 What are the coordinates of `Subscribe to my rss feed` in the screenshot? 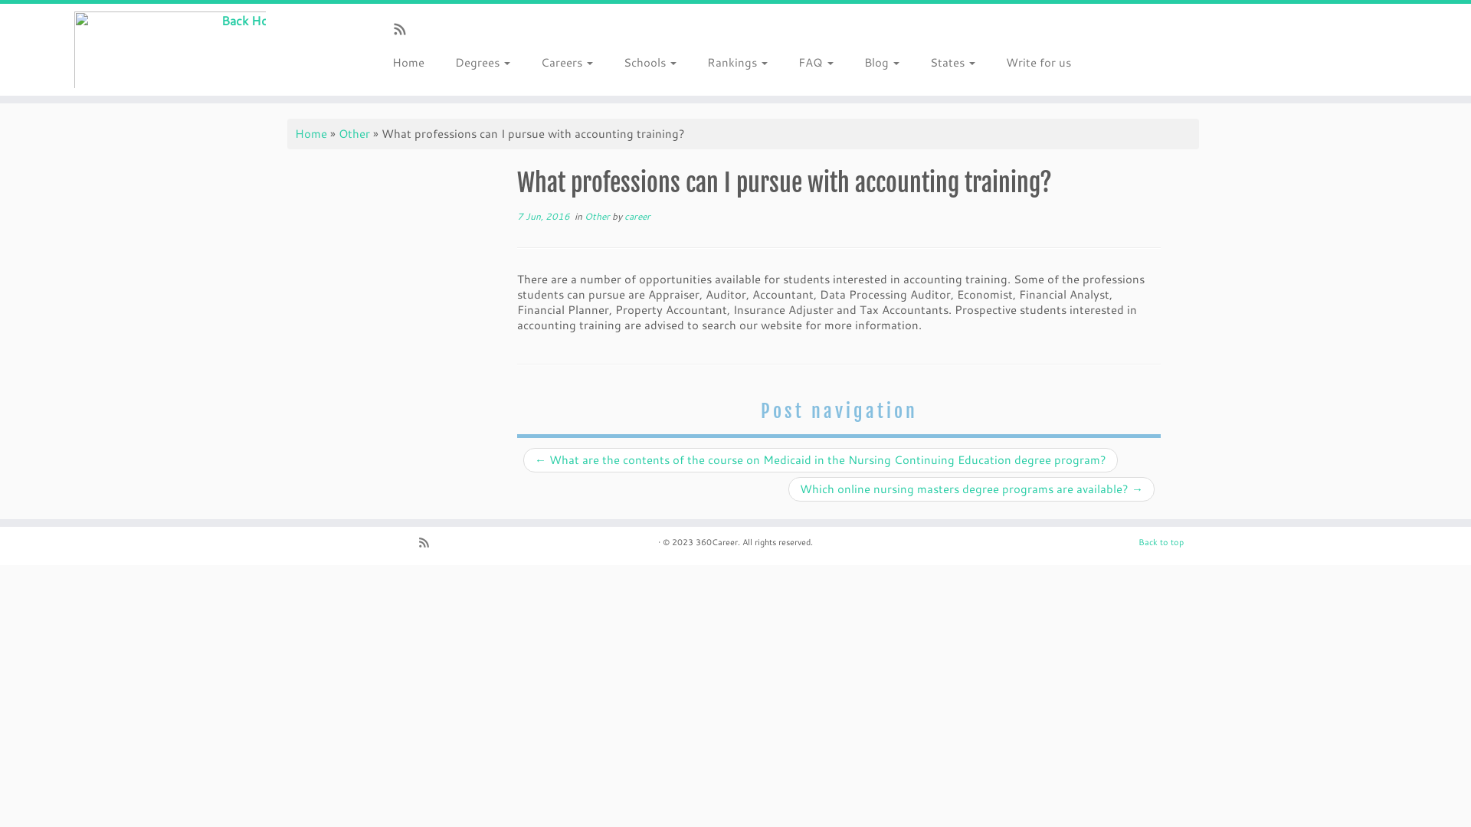 It's located at (429, 544).